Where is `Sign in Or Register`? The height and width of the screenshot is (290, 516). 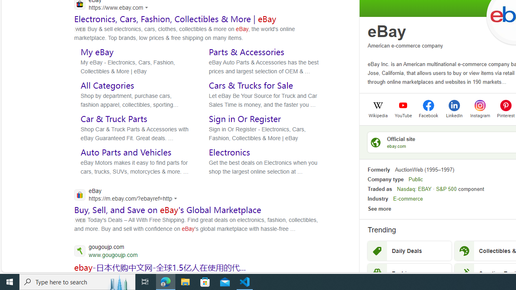
Sign in Or Register is located at coordinates (245, 119).